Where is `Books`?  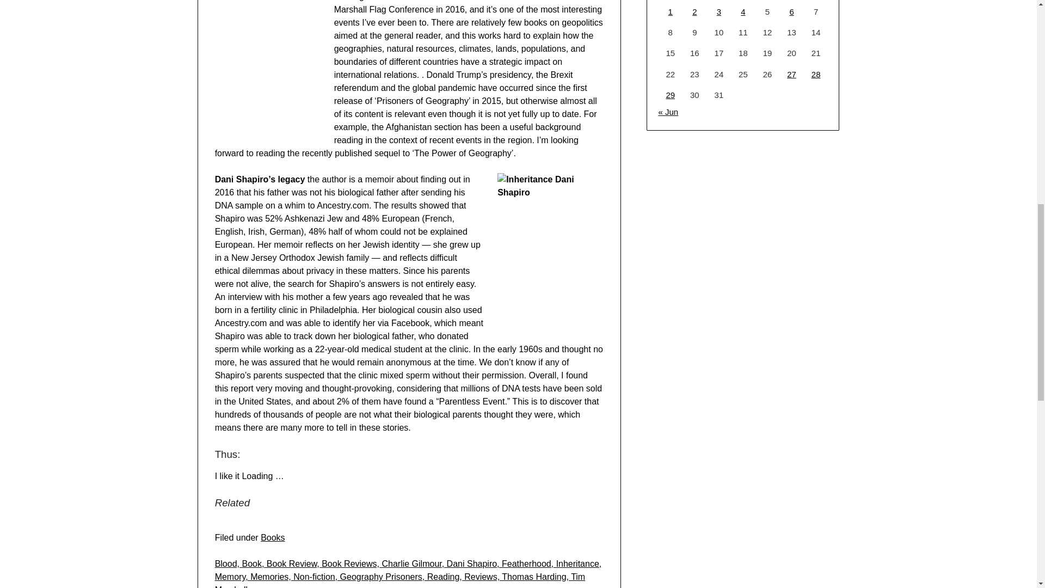
Books is located at coordinates (272, 537).